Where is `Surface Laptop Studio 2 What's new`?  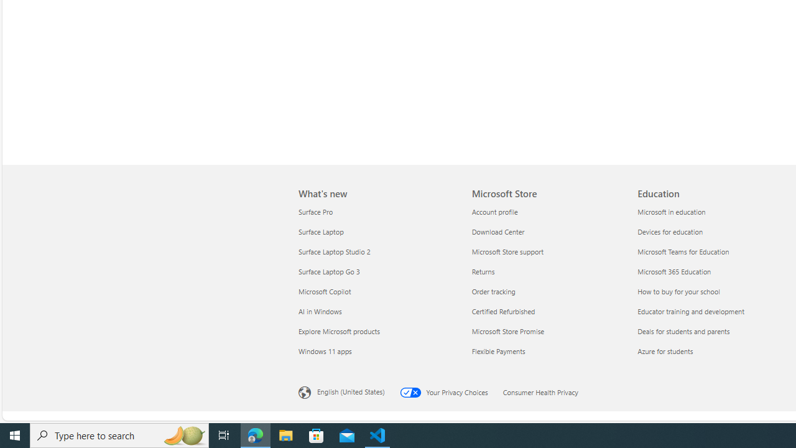 Surface Laptop Studio 2 What's new is located at coordinates (335, 251).